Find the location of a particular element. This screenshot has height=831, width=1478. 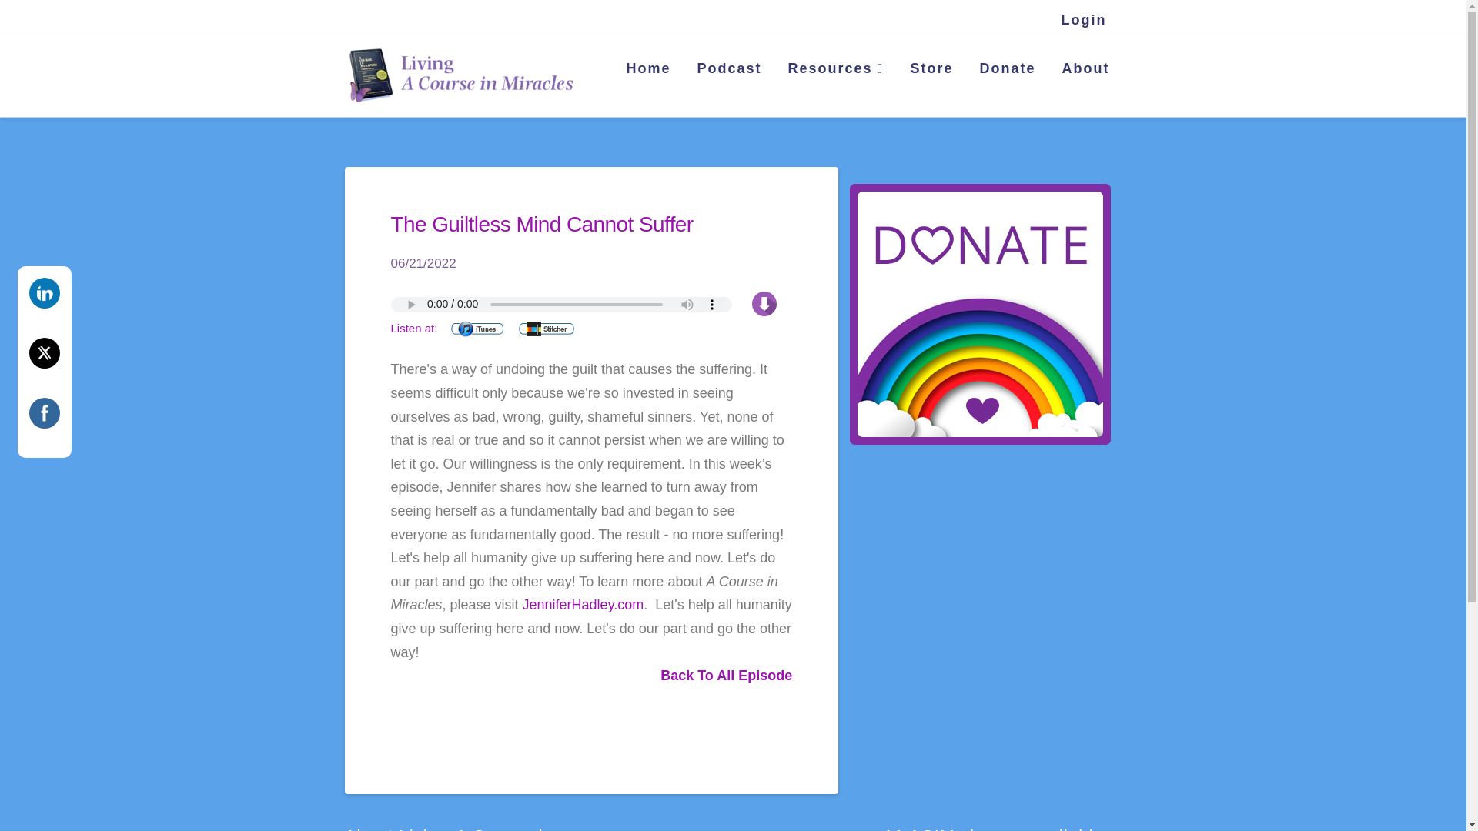

Twitter is located at coordinates (45, 352).